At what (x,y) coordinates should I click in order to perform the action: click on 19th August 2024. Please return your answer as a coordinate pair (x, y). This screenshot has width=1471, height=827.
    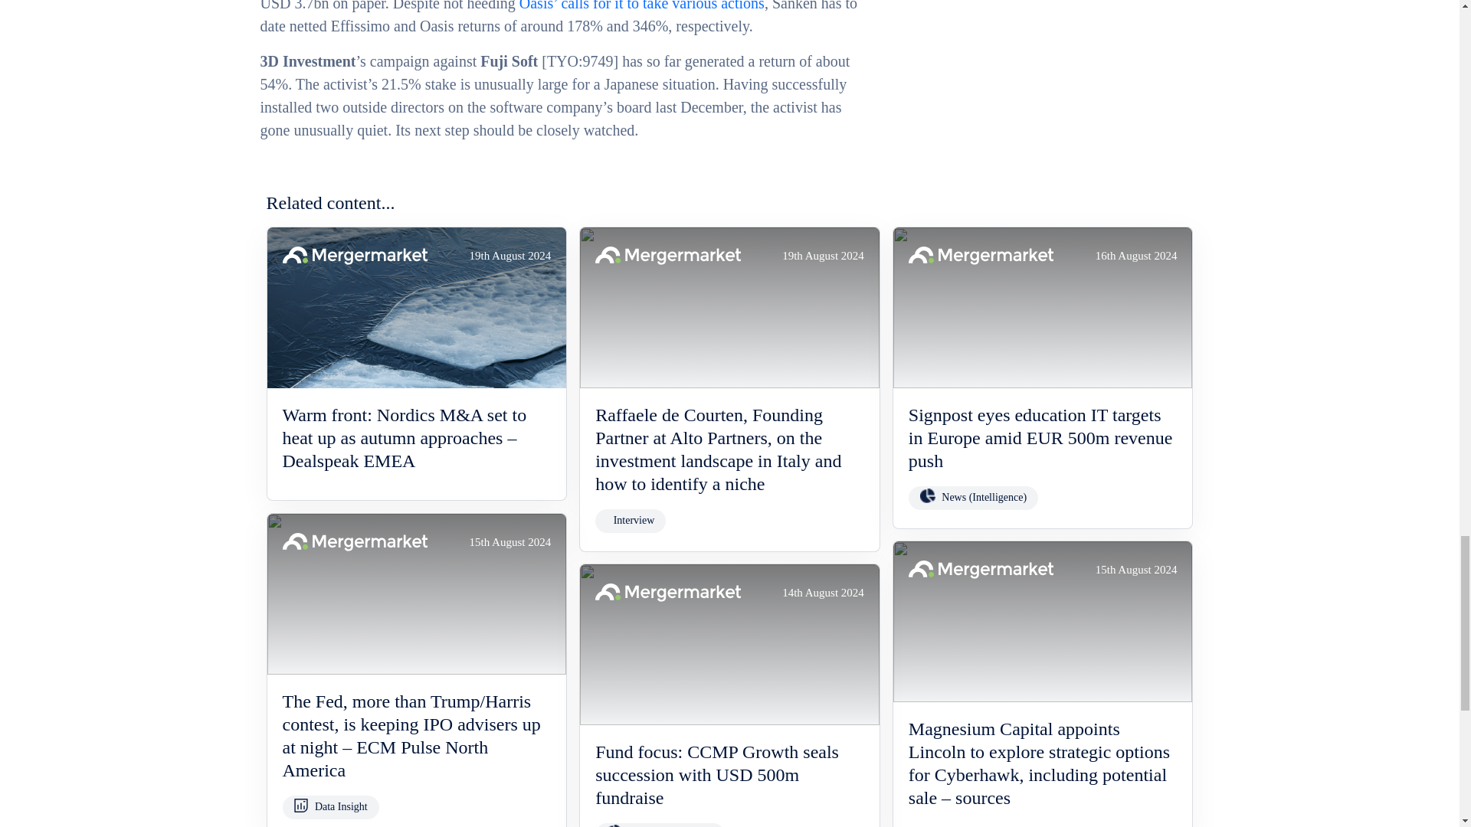
    Looking at the image, I should click on (416, 308).